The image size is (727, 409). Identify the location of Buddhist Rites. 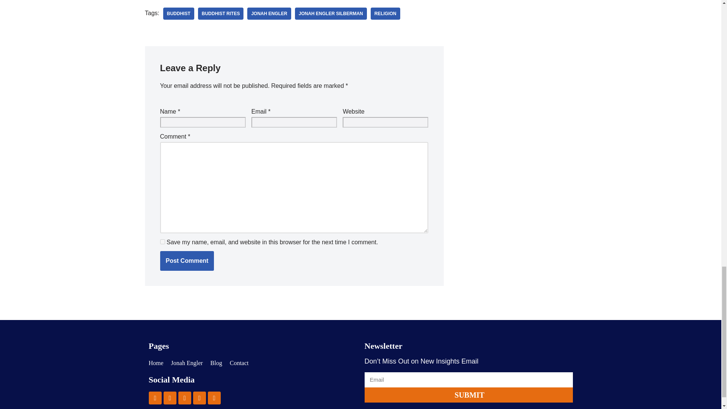
(220, 14).